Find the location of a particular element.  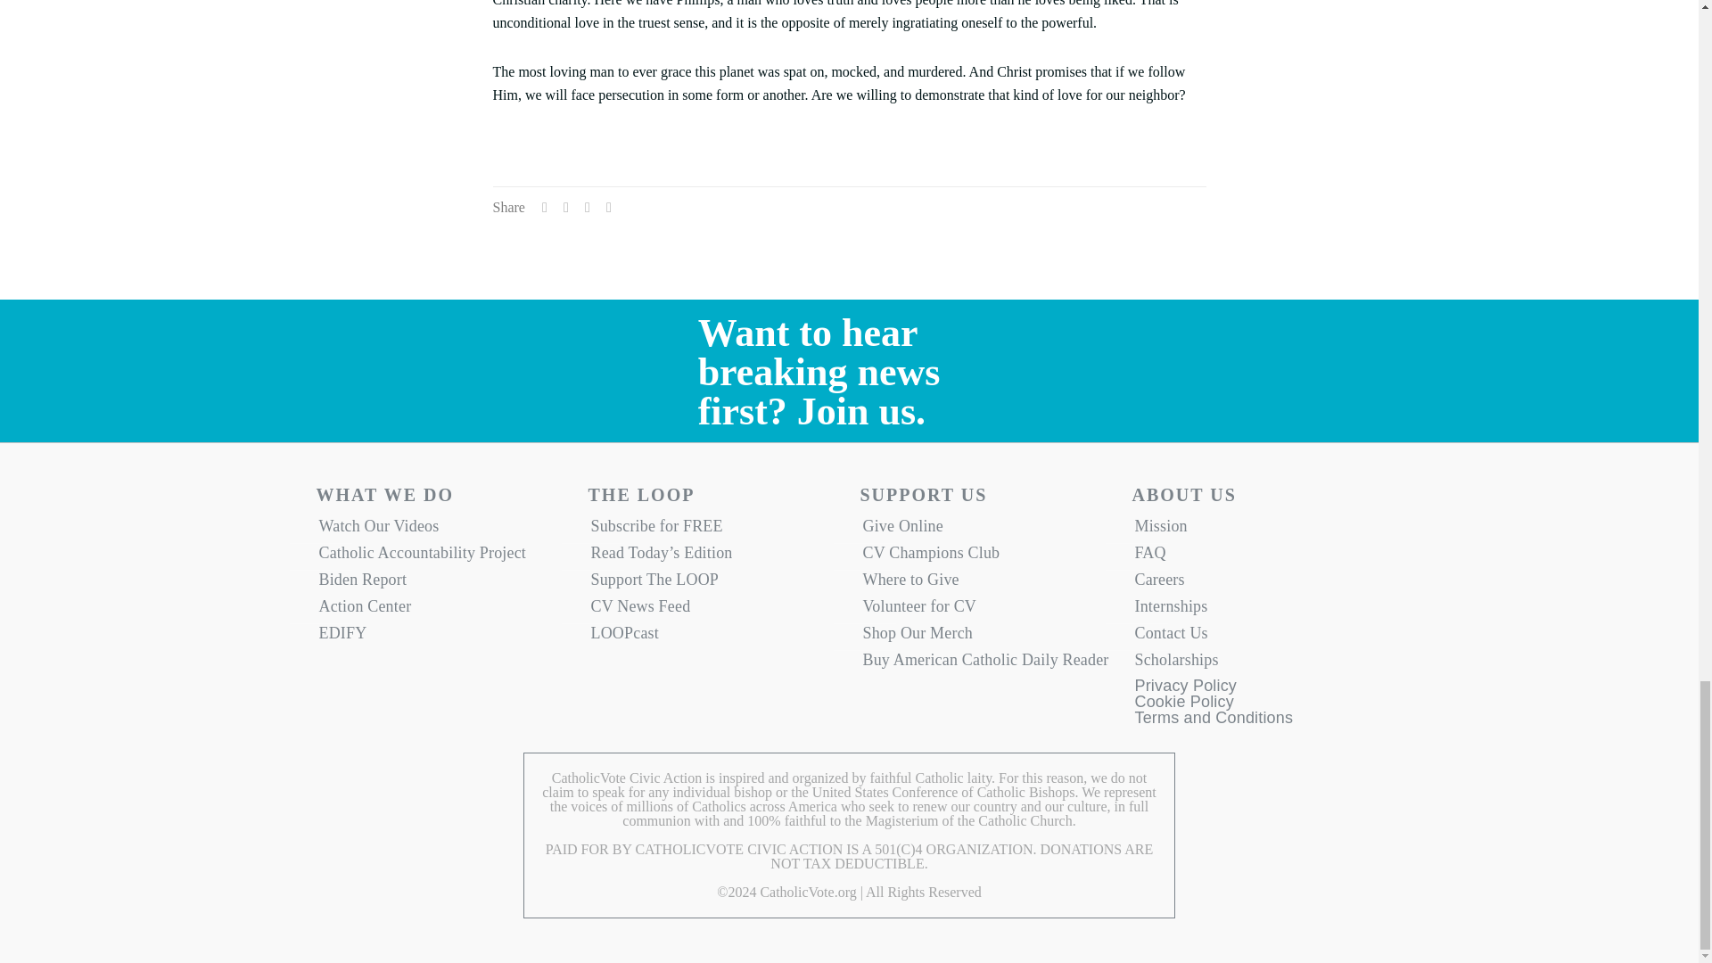

Cookie Policy  is located at coordinates (1182, 706).